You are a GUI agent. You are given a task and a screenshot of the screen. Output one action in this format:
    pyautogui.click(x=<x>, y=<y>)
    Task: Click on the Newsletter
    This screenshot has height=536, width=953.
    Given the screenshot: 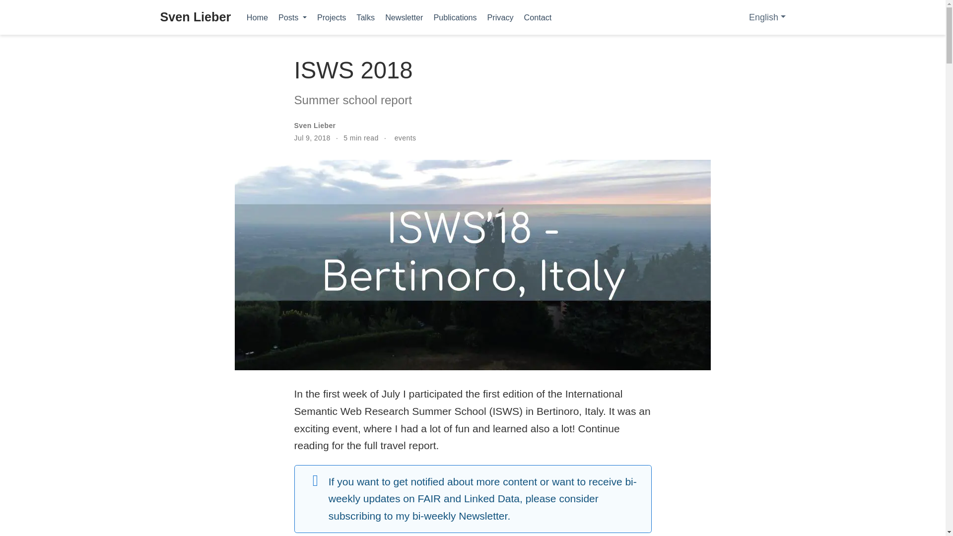 What is the action you would take?
    pyautogui.click(x=404, y=17)
    